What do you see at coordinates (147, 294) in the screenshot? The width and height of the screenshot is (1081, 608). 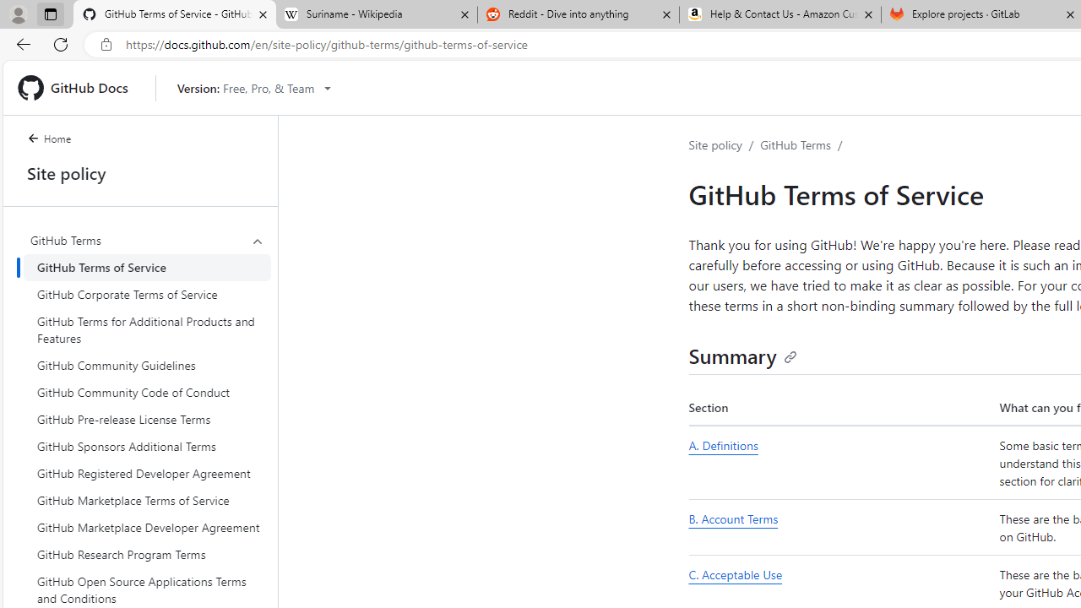 I see `GitHub Corporate Terms of Service` at bounding box center [147, 294].